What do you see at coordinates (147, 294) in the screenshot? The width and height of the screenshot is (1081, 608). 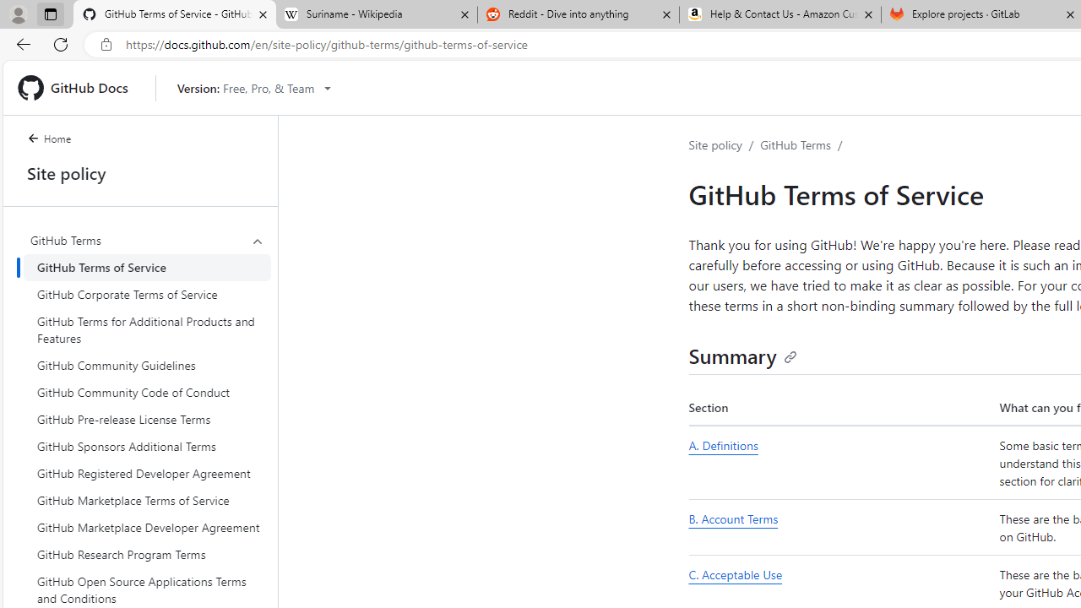 I see `GitHub Corporate Terms of Service` at bounding box center [147, 294].